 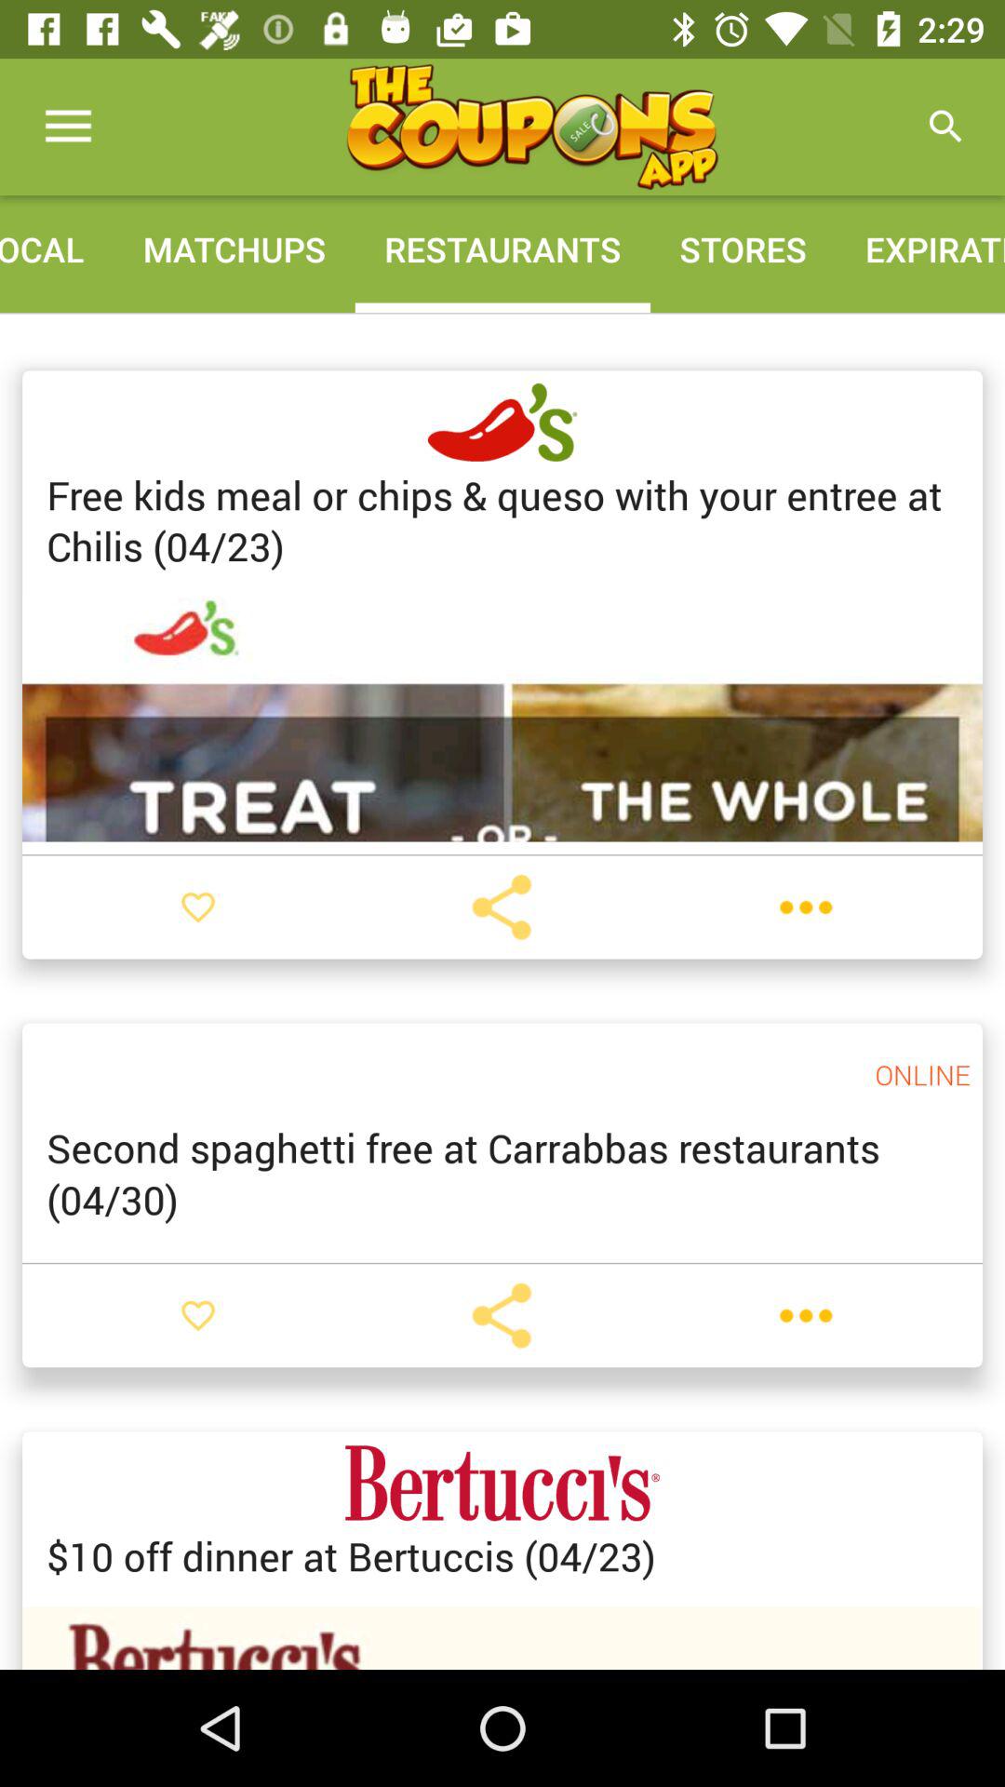 I want to click on main menu, so click(x=531, y=127).